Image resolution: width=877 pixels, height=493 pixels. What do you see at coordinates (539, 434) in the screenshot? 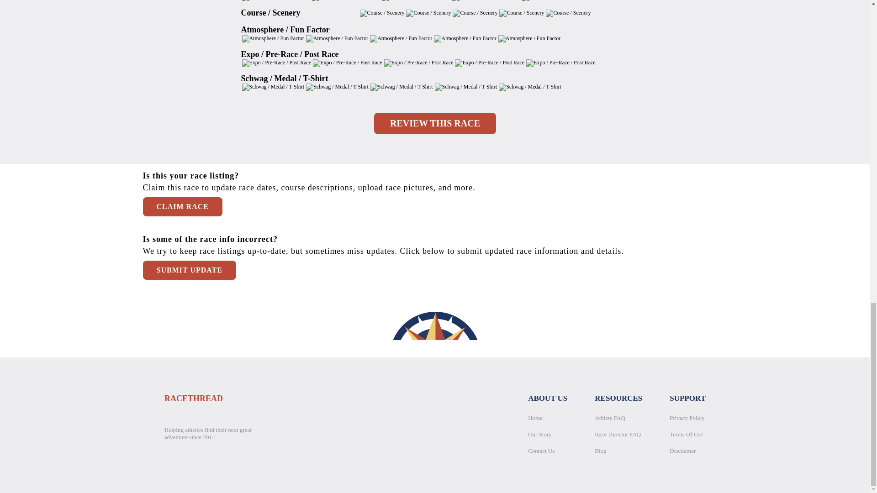
I see `Our Story` at bounding box center [539, 434].